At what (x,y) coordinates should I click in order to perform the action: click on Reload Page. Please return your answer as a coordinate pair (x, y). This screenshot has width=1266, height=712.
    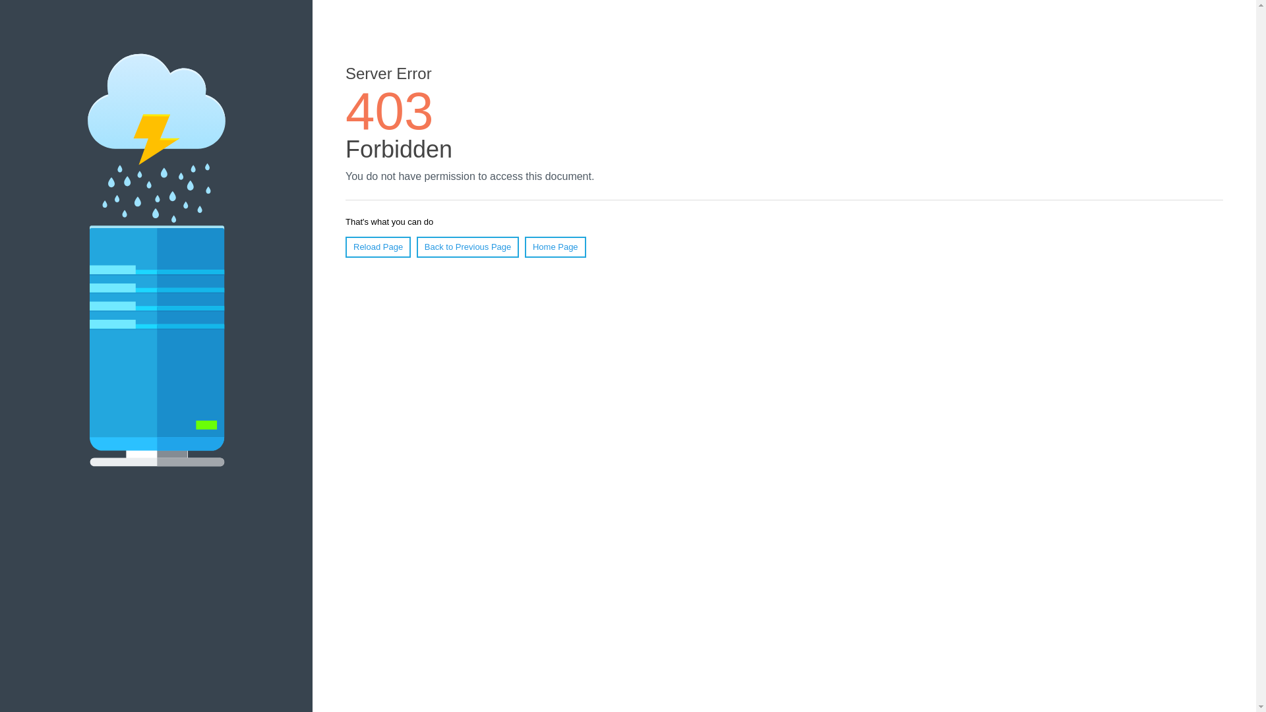
    Looking at the image, I should click on (378, 247).